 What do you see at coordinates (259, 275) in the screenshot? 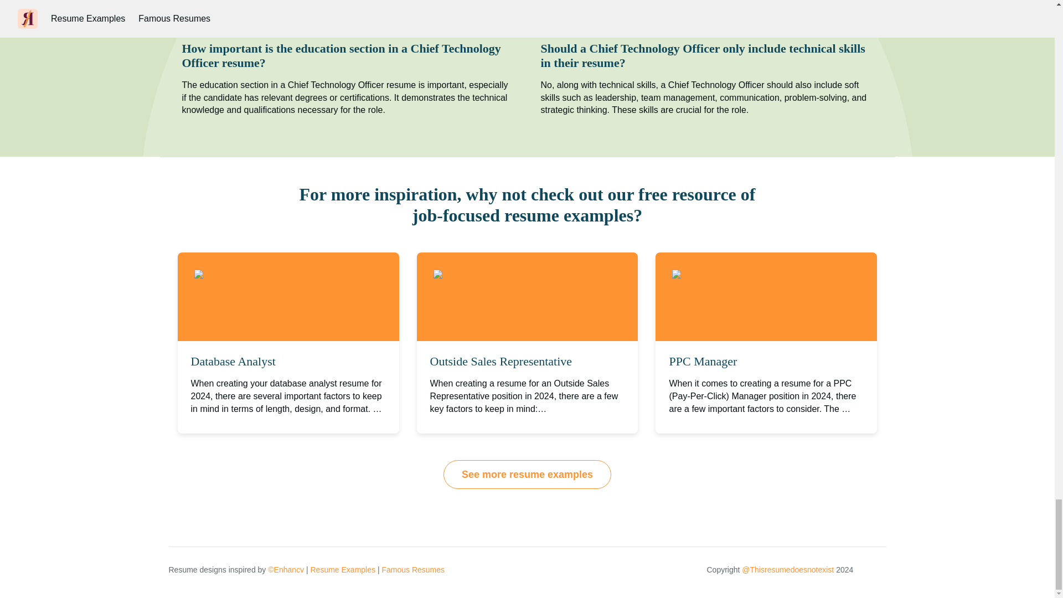
I see `Database Analyst's resume` at bounding box center [259, 275].